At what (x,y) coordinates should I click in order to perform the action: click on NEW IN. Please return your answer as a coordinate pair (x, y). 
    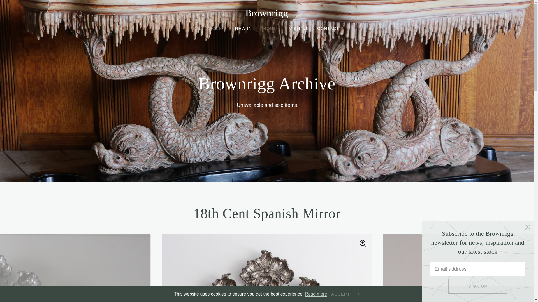
    Looking at the image, I should click on (243, 29).